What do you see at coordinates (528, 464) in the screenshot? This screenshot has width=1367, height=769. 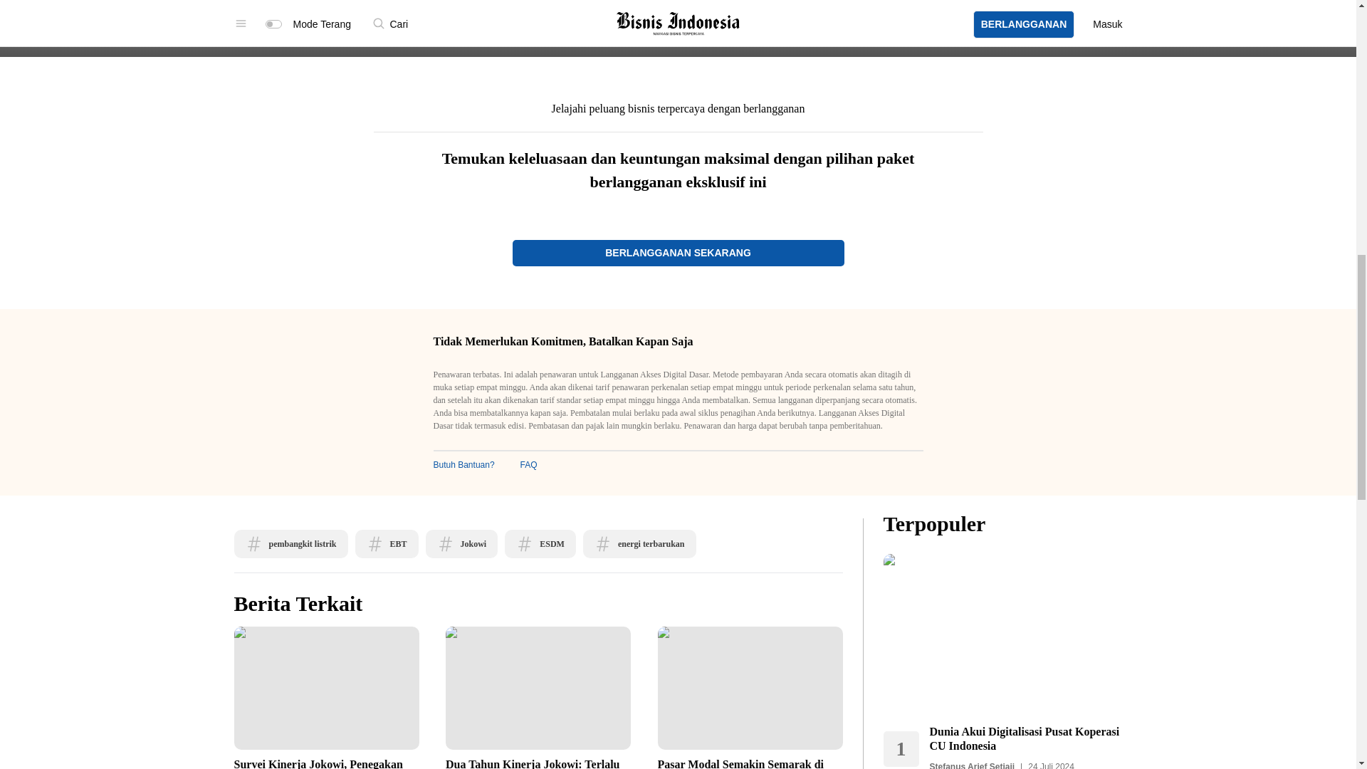 I see `FAQ` at bounding box center [528, 464].